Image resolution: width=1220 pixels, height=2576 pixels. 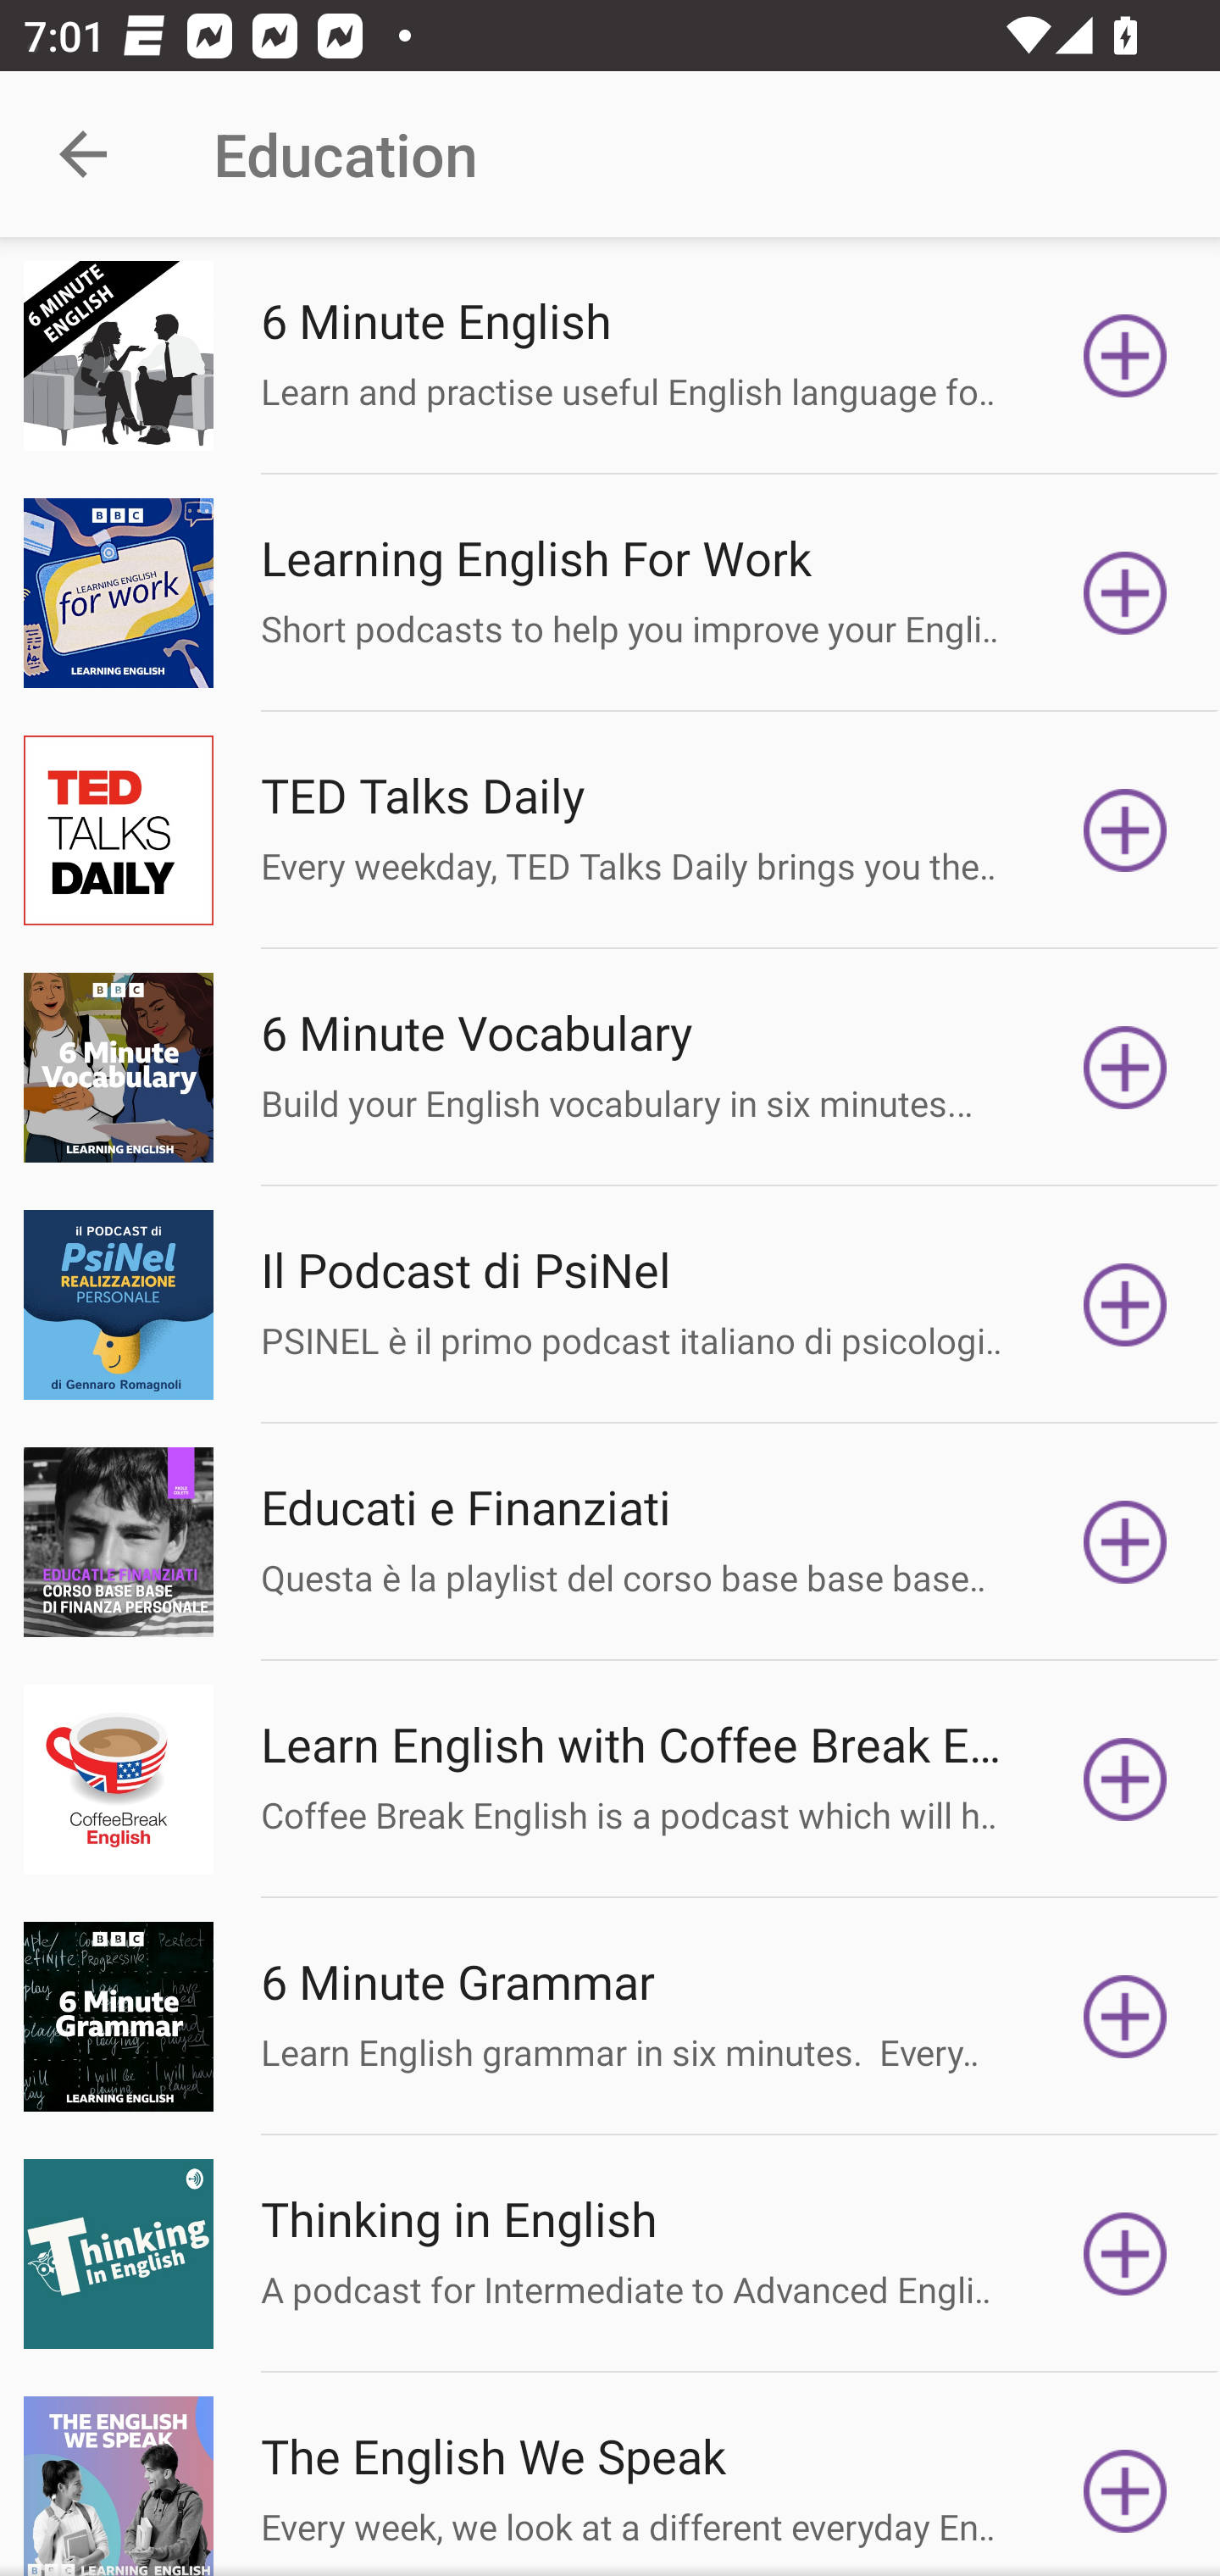 What do you see at coordinates (1125, 830) in the screenshot?
I see `Subscribe` at bounding box center [1125, 830].